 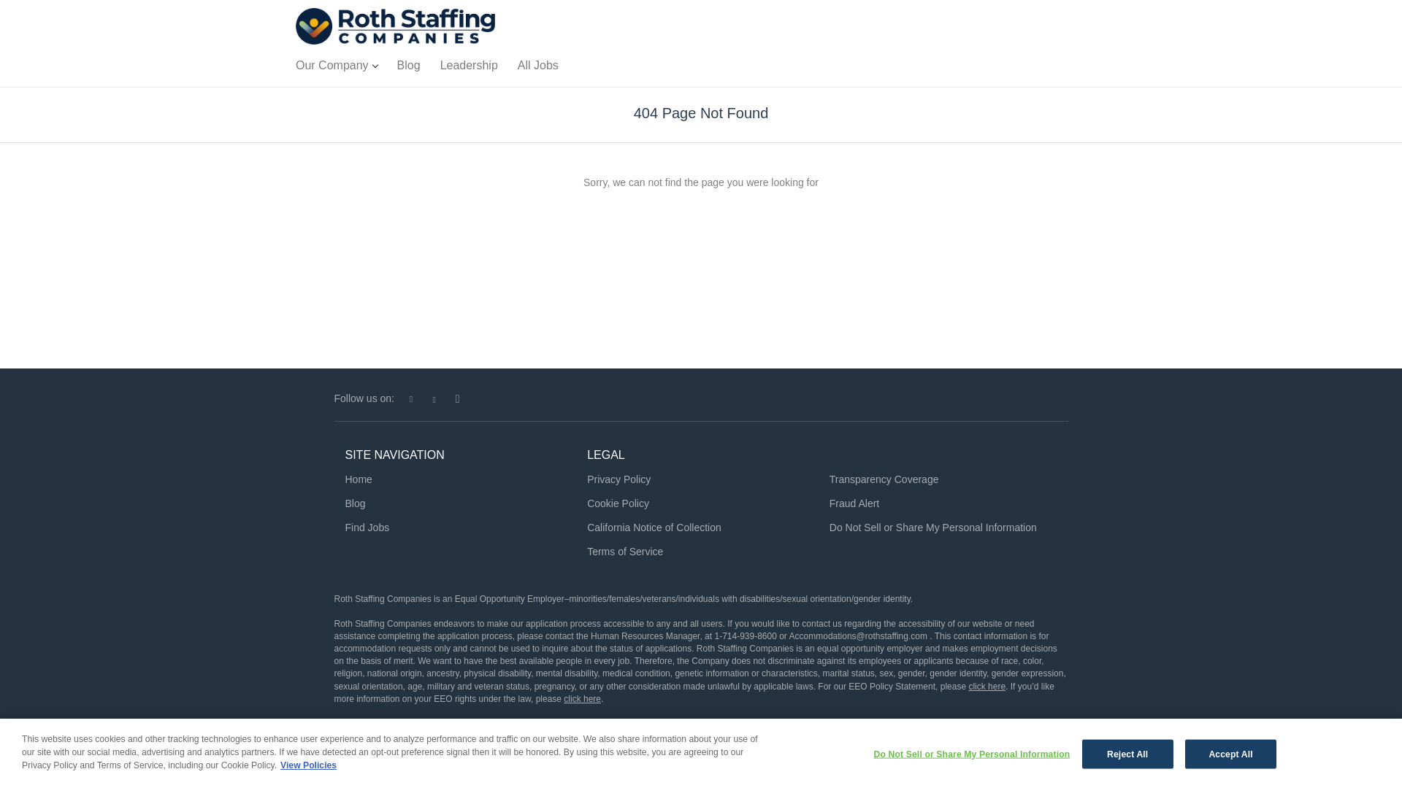 I want to click on Home, so click(x=358, y=479).